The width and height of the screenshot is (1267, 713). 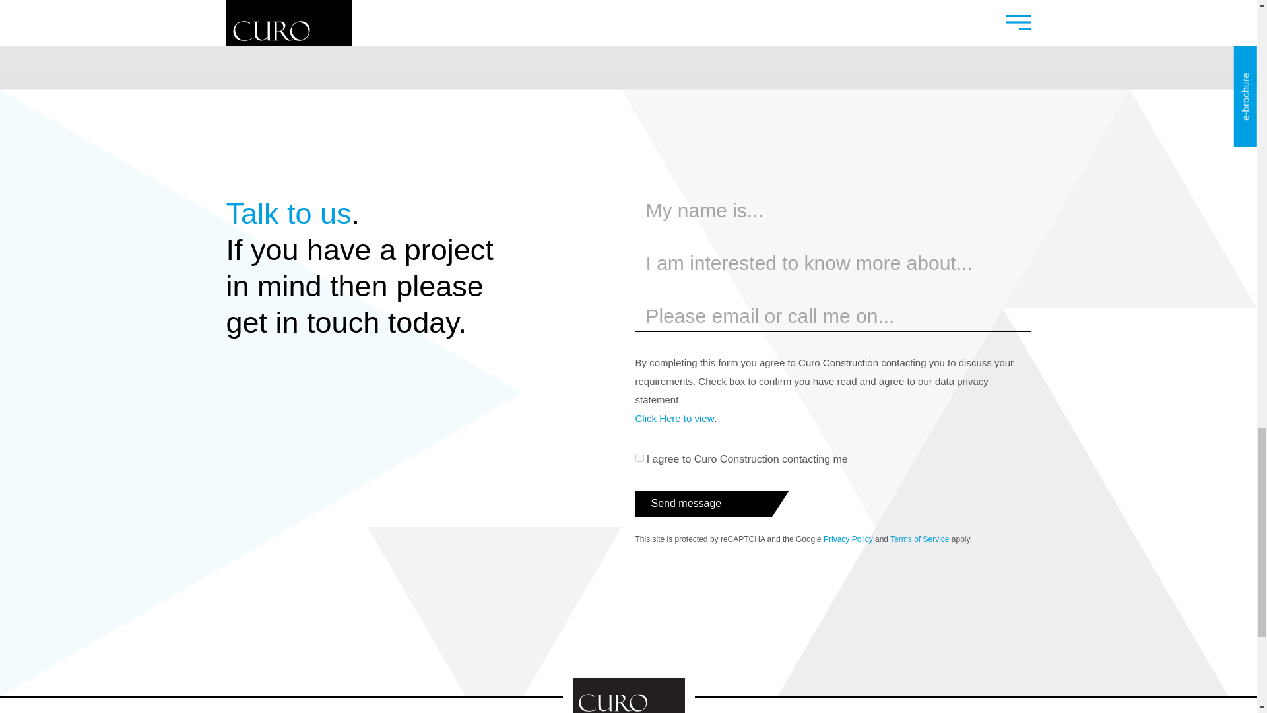 What do you see at coordinates (426, 8) in the screenshot?
I see `Previous project` at bounding box center [426, 8].